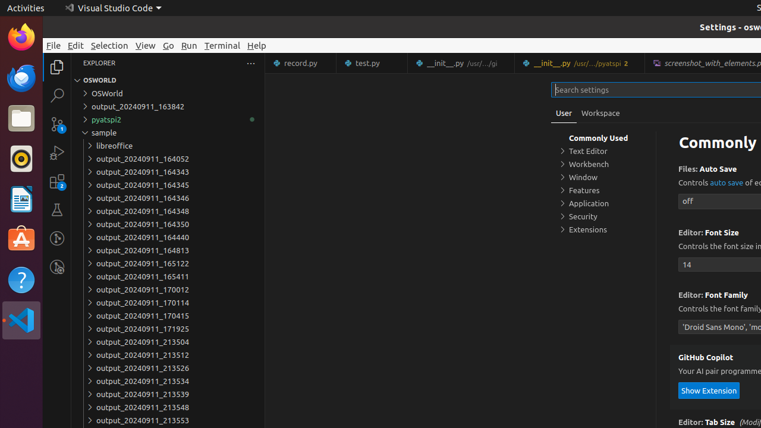 The image size is (761, 428). I want to click on pyatspi2, so click(168, 119).